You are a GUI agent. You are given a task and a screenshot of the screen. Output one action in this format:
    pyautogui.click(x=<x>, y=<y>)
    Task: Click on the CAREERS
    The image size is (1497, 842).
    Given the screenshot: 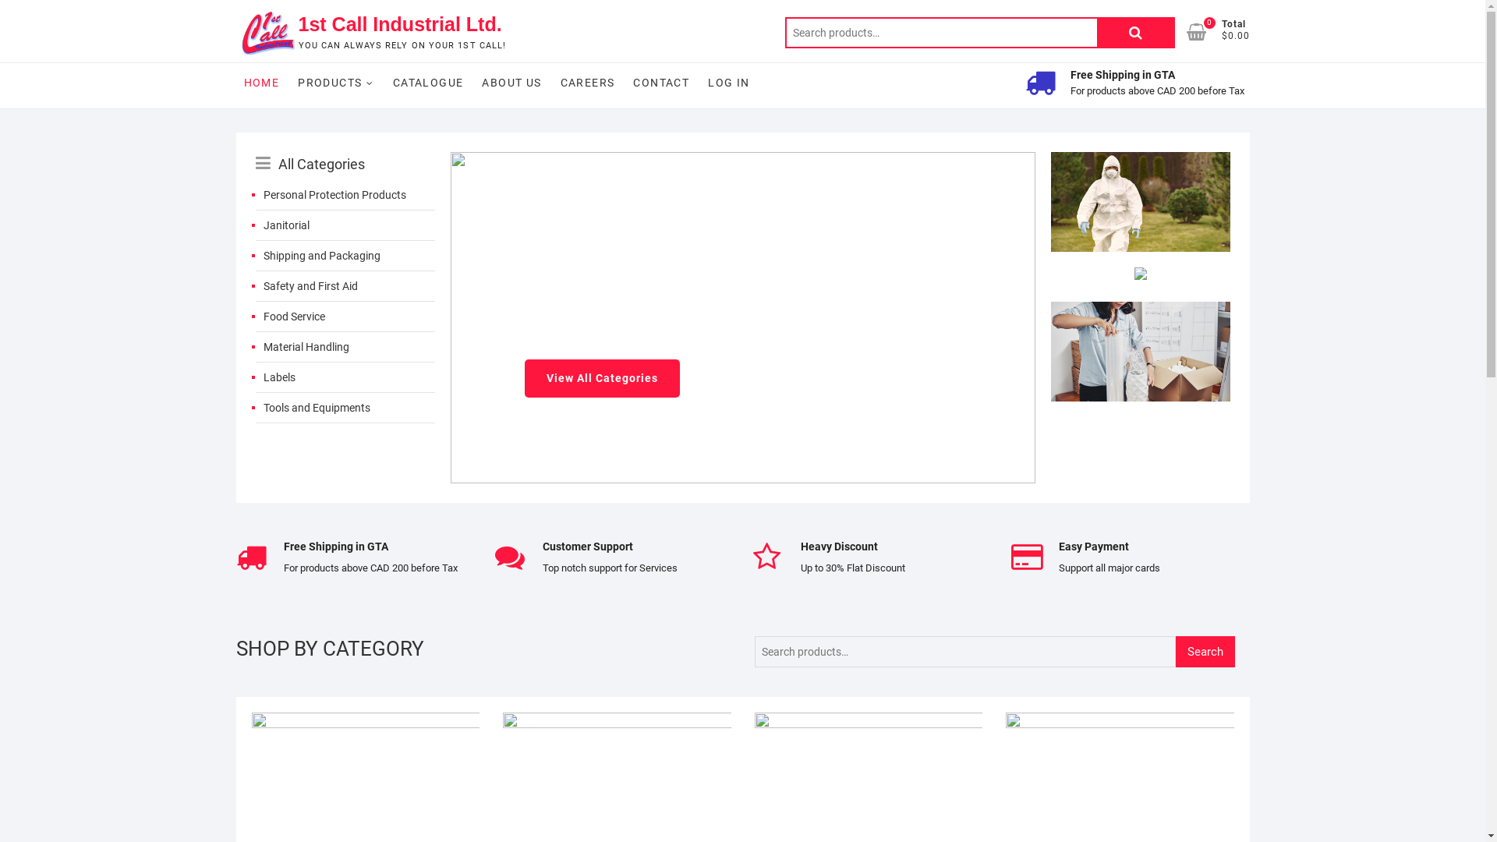 What is the action you would take?
    pyautogui.click(x=588, y=83)
    